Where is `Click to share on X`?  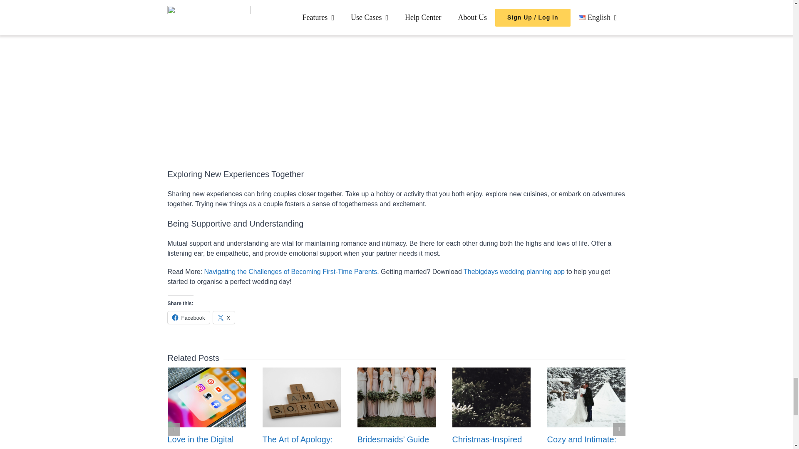 Click to share on X is located at coordinates (224, 318).